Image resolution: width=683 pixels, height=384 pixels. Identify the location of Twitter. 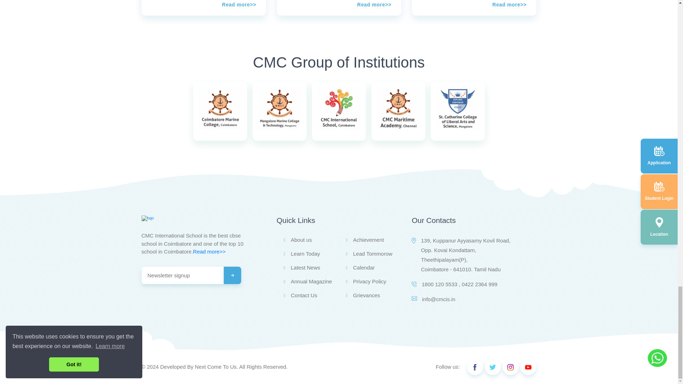
(492, 367).